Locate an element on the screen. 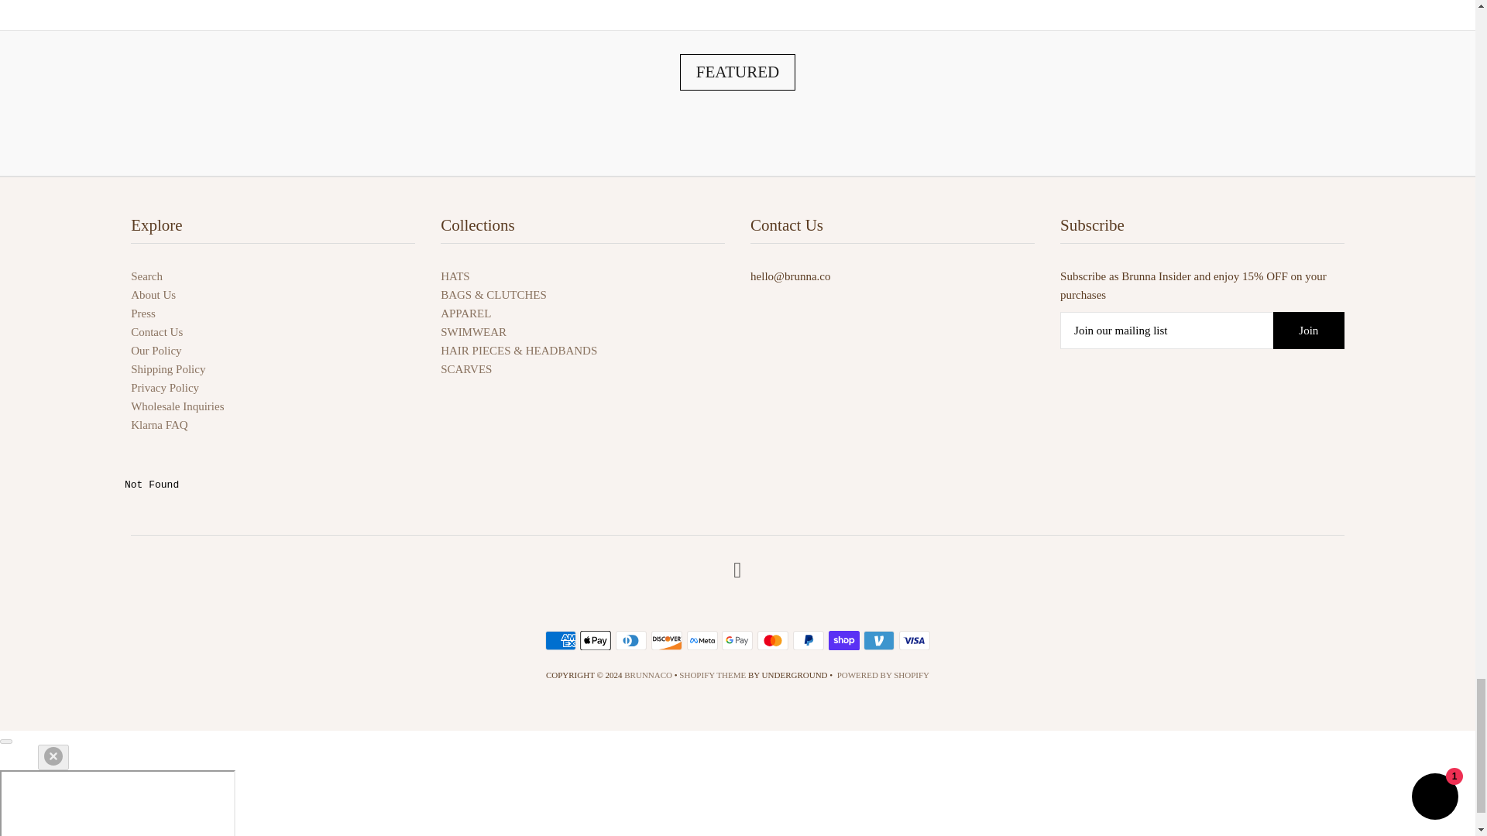 The width and height of the screenshot is (1487, 836). Diners Club is located at coordinates (630, 641).